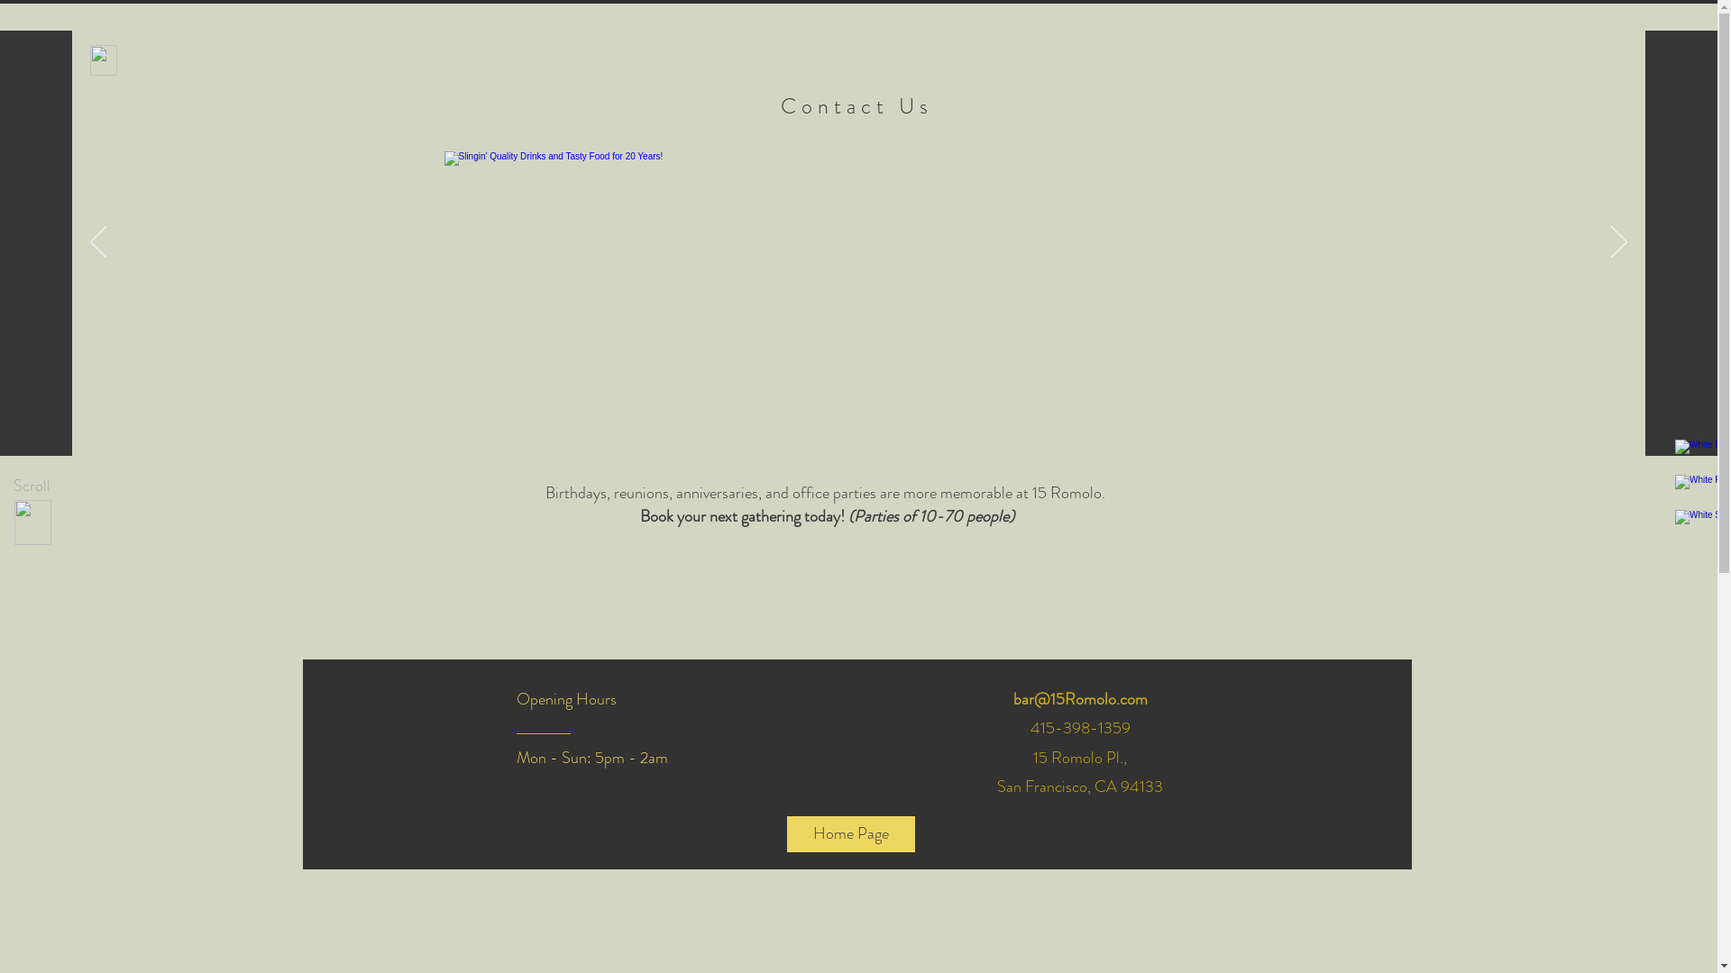  I want to click on Home Page, so click(849, 834).